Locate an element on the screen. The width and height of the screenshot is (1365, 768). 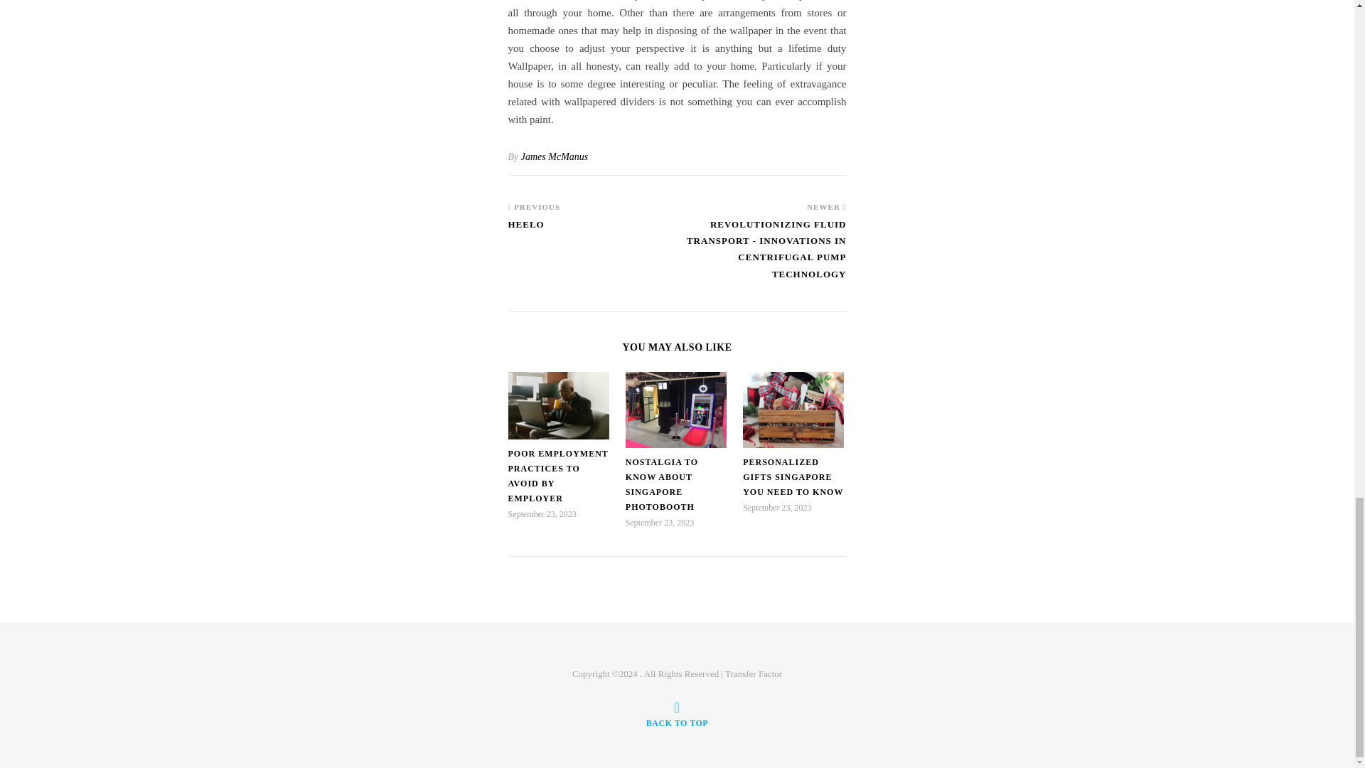
heelo is located at coordinates (533, 230).